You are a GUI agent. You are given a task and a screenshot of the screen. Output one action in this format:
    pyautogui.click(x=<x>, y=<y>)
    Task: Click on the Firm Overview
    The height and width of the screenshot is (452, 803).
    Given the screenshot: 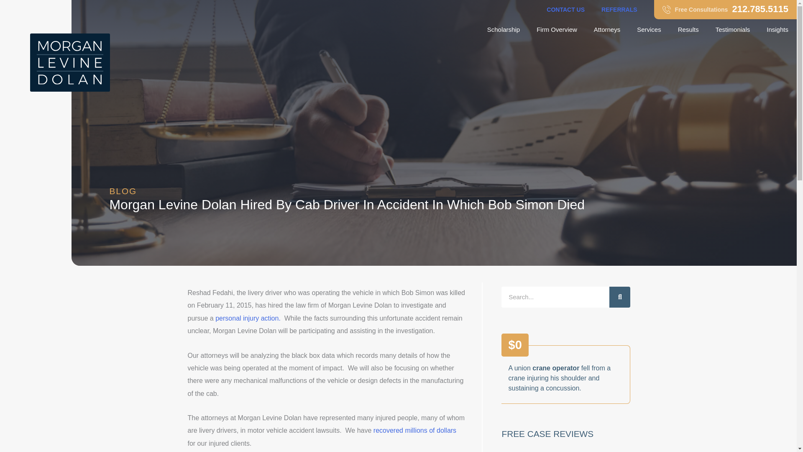 What is the action you would take?
    pyautogui.click(x=565, y=10)
    